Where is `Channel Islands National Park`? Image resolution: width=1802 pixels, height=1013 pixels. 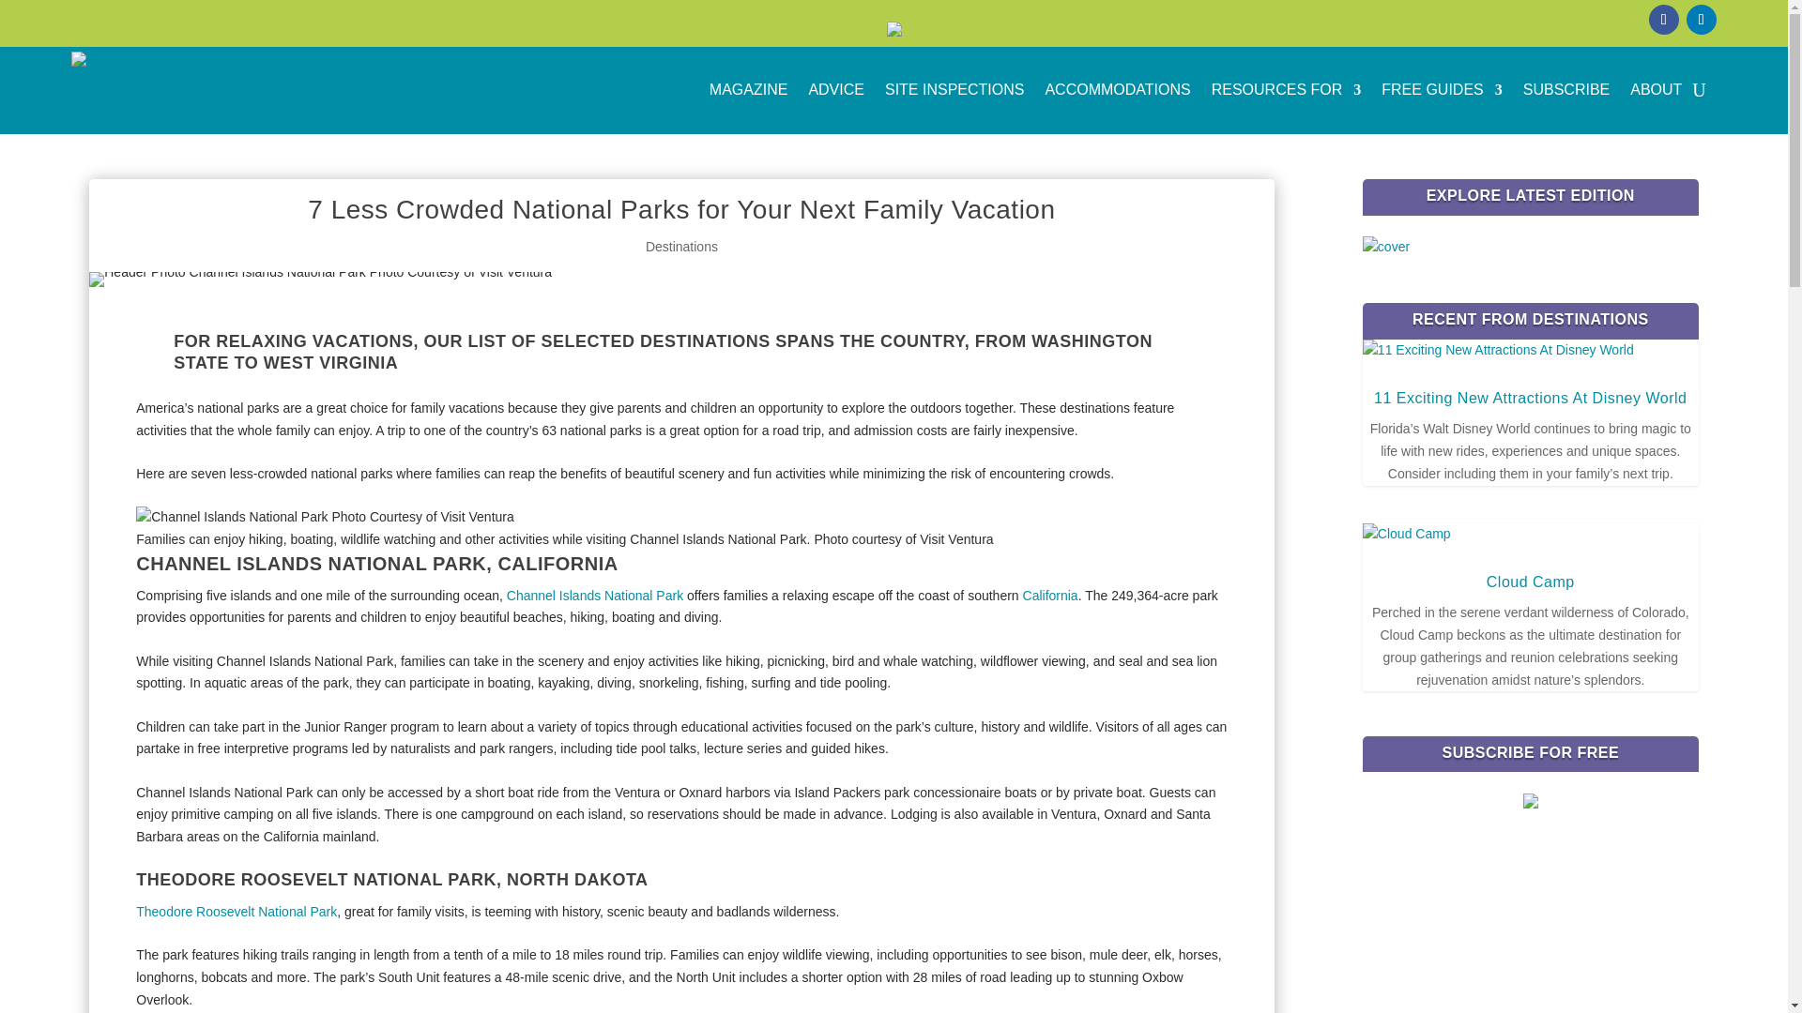
Channel Islands National Park is located at coordinates (594, 595).